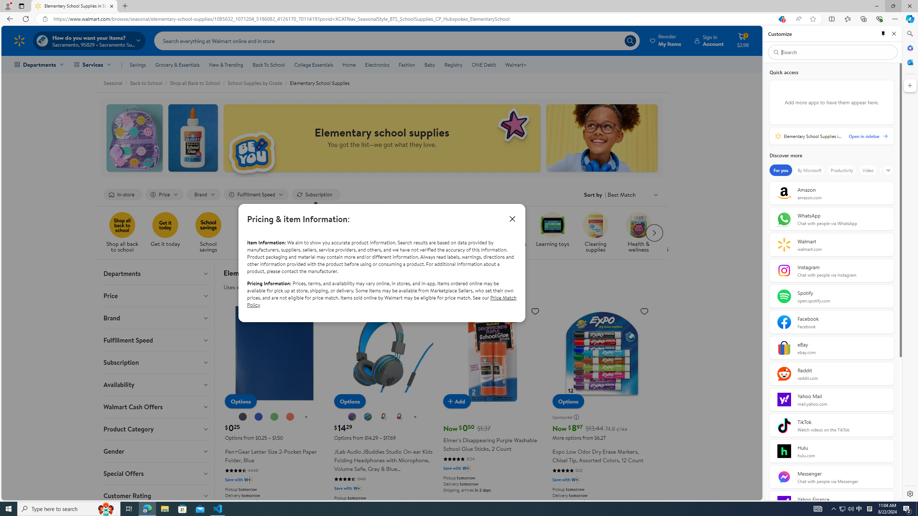  I want to click on Price Match Policy, so click(382, 301).